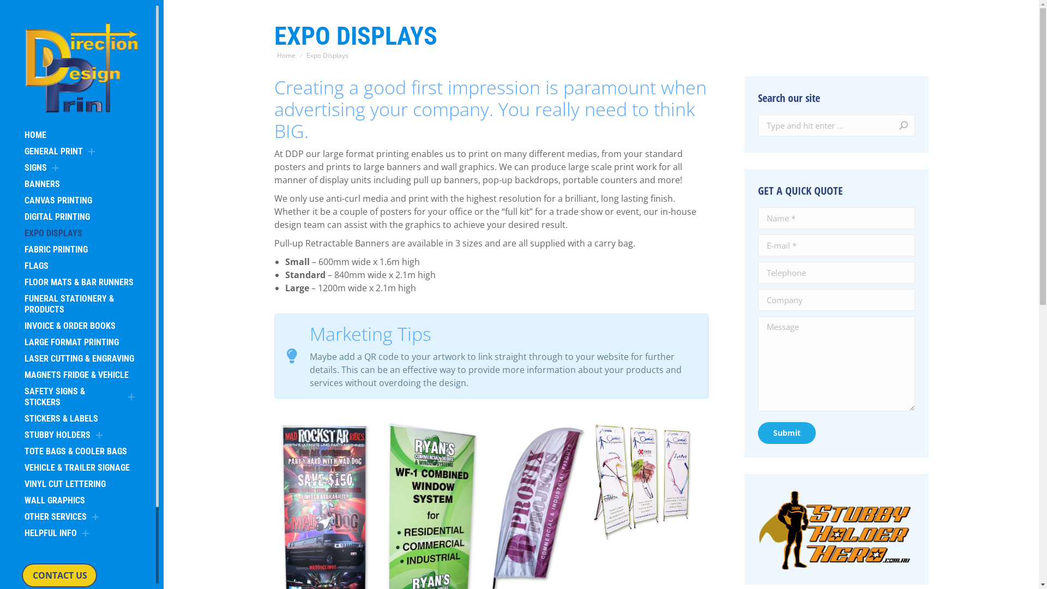 The height and width of the screenshot is (589, 1047). I want to click on submit, so click(851, 434).